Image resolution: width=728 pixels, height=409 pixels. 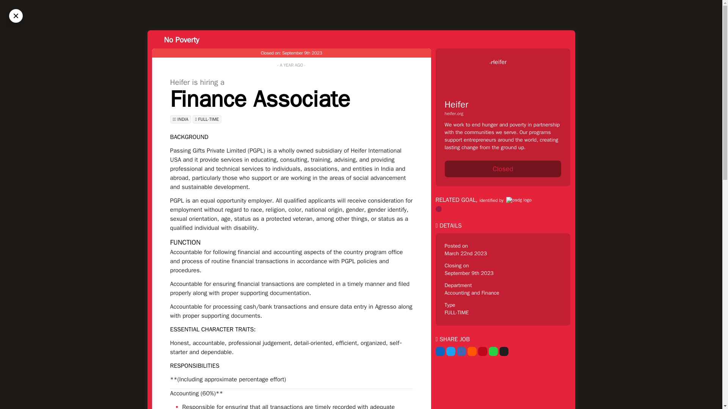 I want to click on share on pinterest, so click(x=482, y=351).